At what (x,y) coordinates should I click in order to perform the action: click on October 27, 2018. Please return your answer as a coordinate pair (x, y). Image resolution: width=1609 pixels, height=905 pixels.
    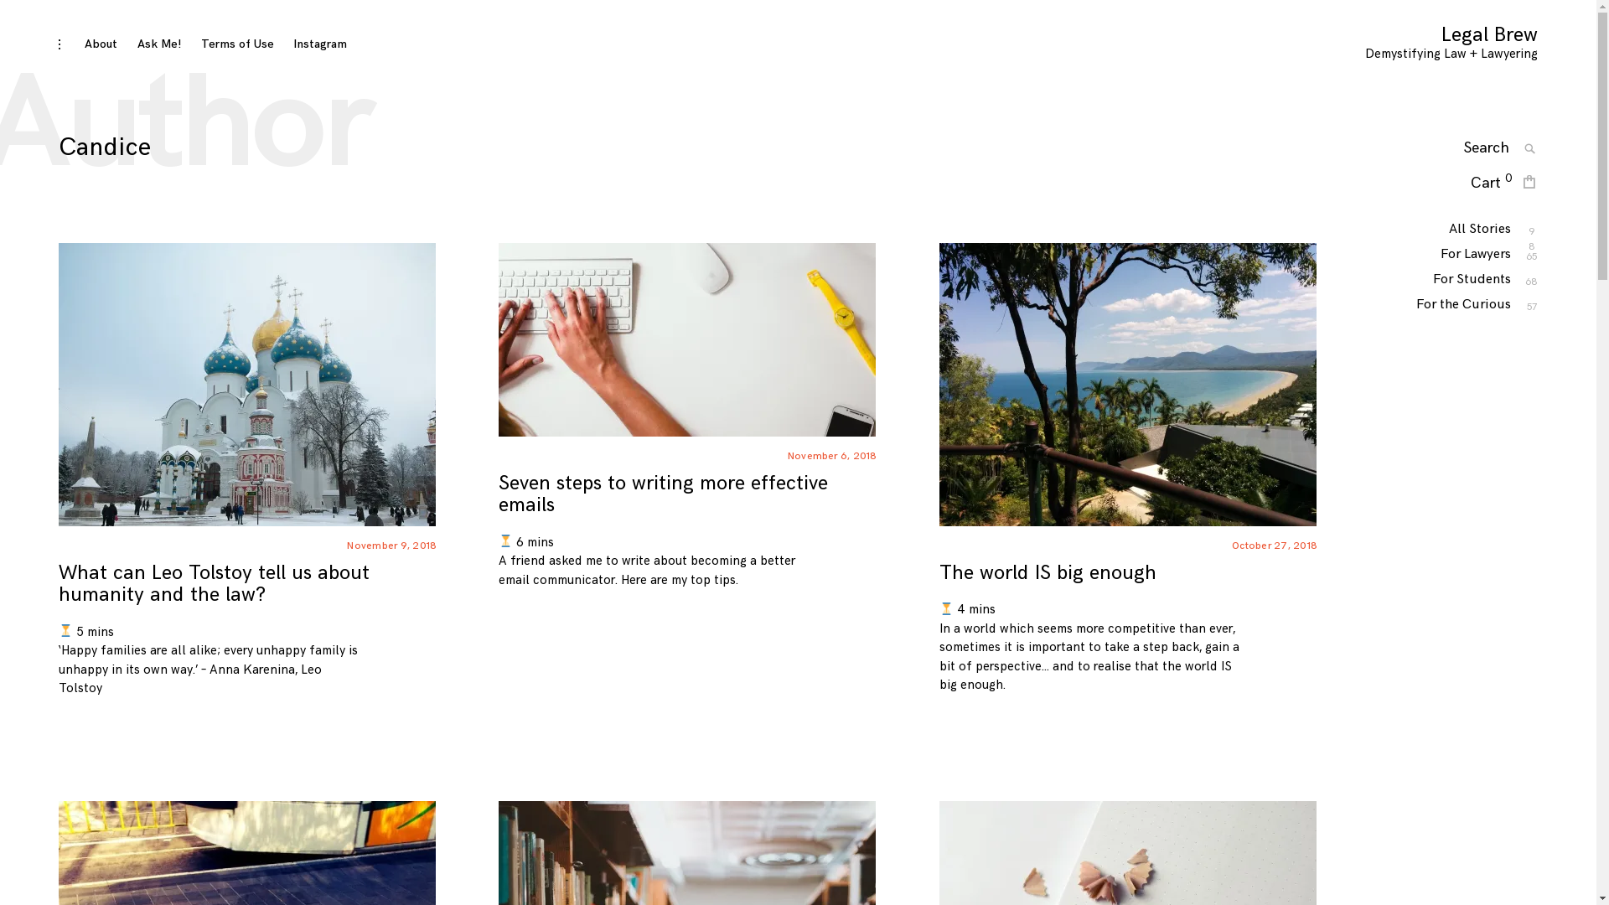
    Looking at the image, I should click on (1275, 546).